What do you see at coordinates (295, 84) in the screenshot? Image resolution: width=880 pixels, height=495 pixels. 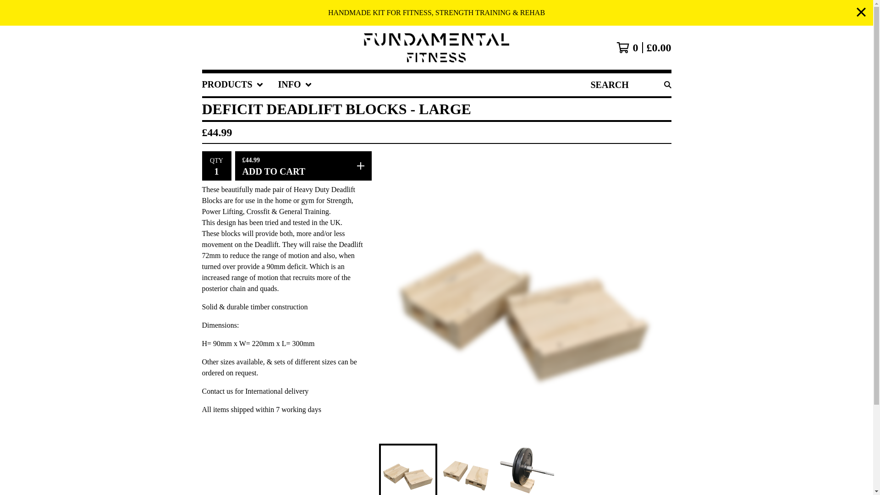 I see `INFO` at bounding box center [295, 84].